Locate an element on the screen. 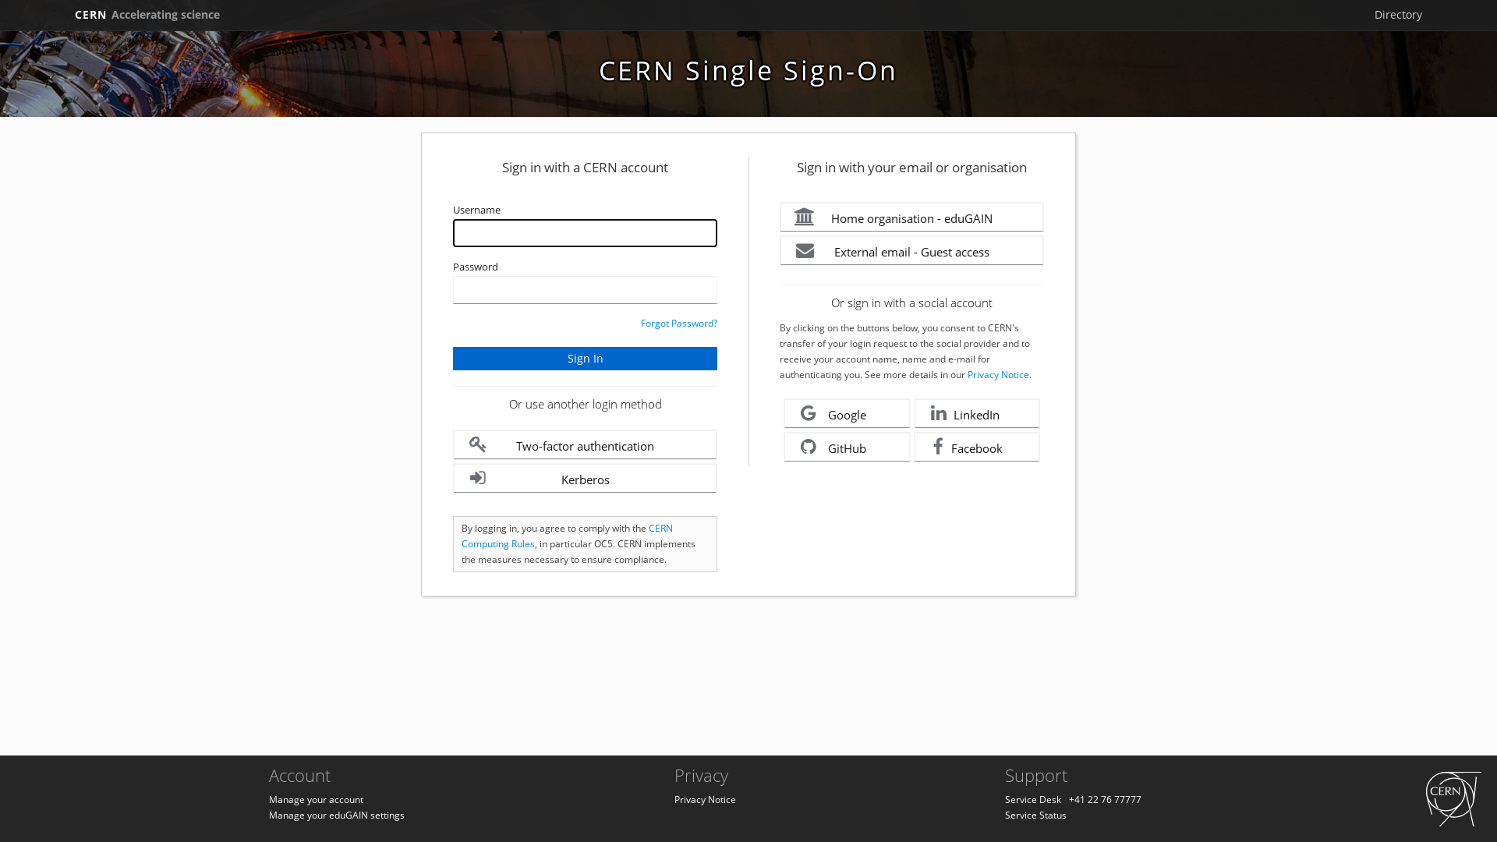 The width and height of the screenshot is (1497, 842). CERN Computing Rules is located at coordinates (568, 536).